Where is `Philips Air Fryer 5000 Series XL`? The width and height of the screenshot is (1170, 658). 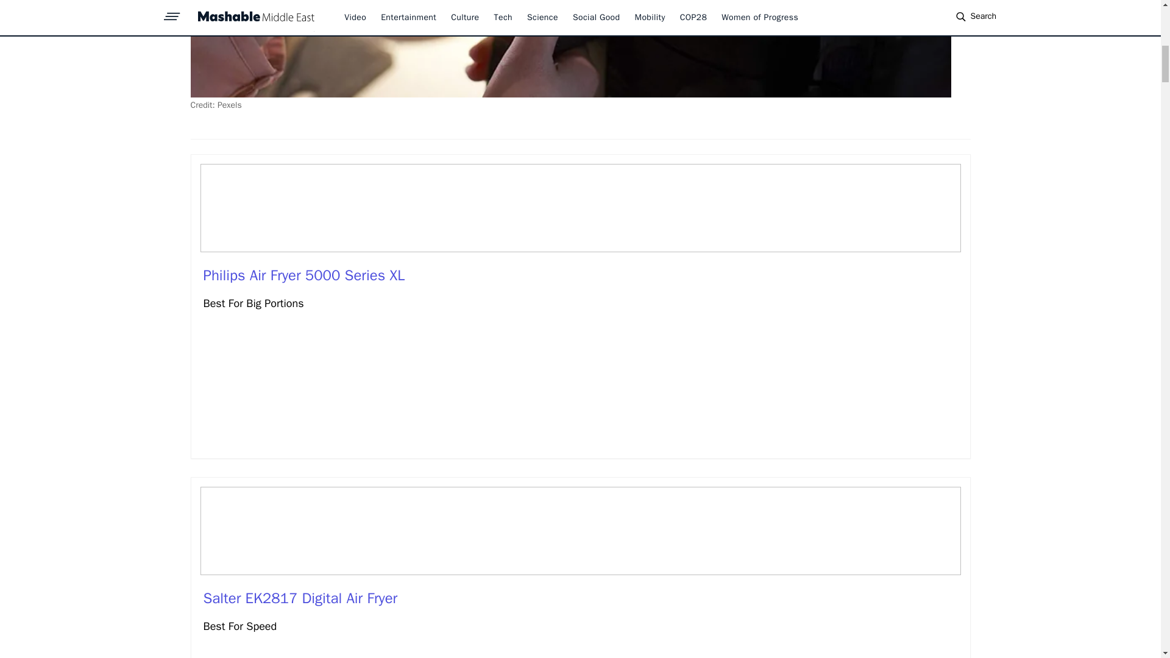
Philips Air Fryer 5000 Series XL is located at coordinates (304, 275).